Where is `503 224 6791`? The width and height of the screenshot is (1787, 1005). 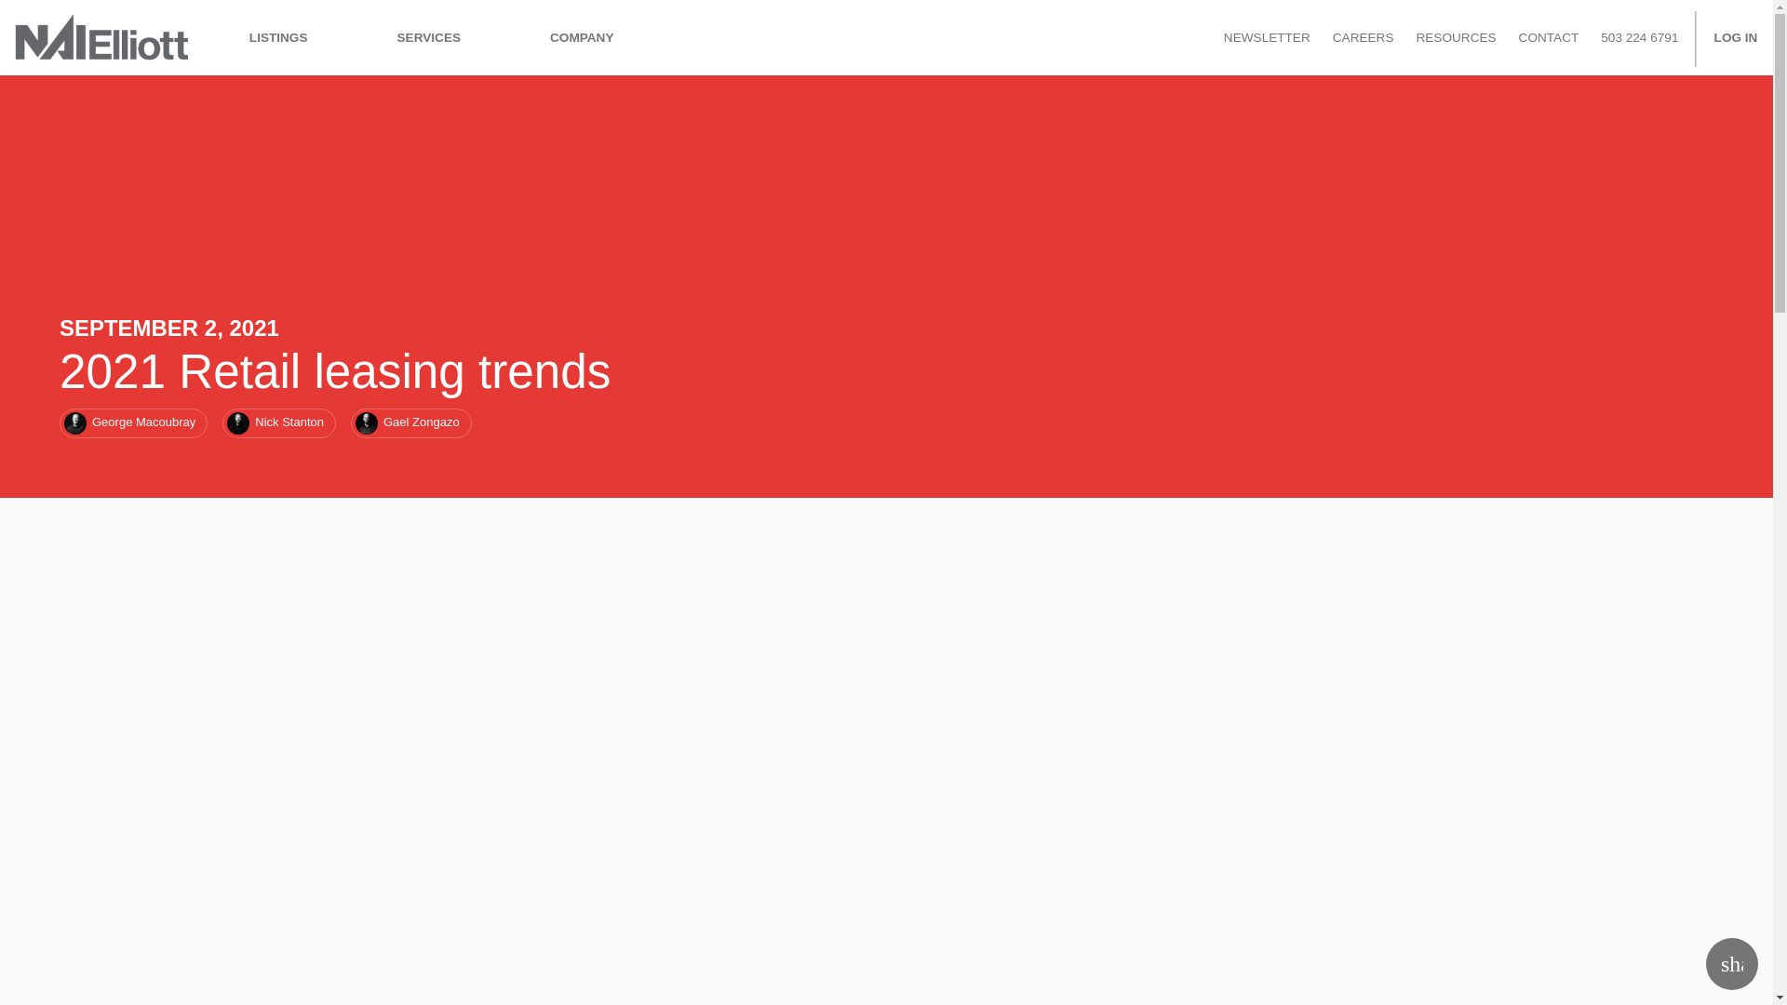
503 224 6791 is located at coordinates (1639, 37).